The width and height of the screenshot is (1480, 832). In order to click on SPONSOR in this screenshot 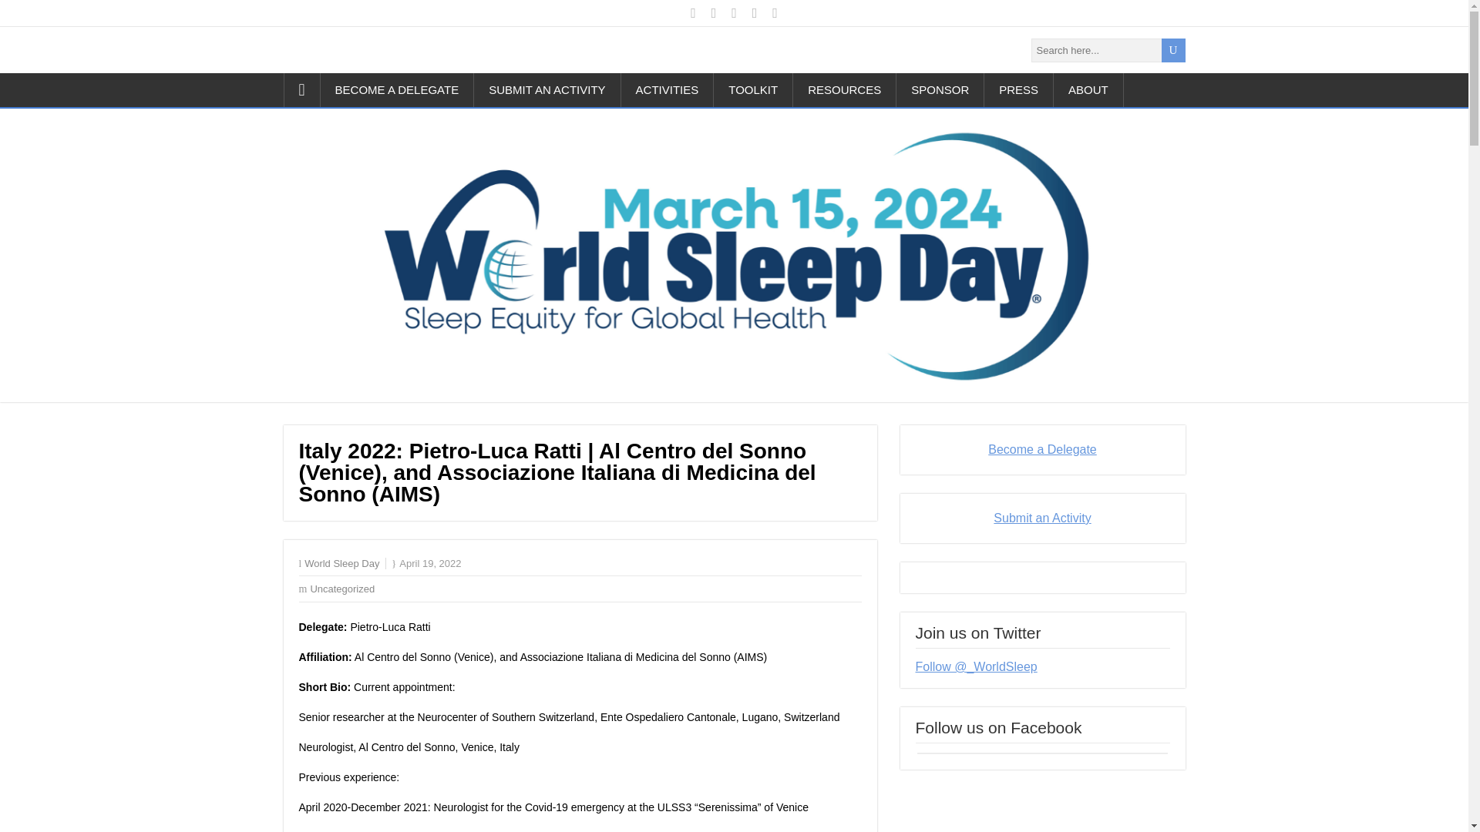, I will do `click(940, 90)`.